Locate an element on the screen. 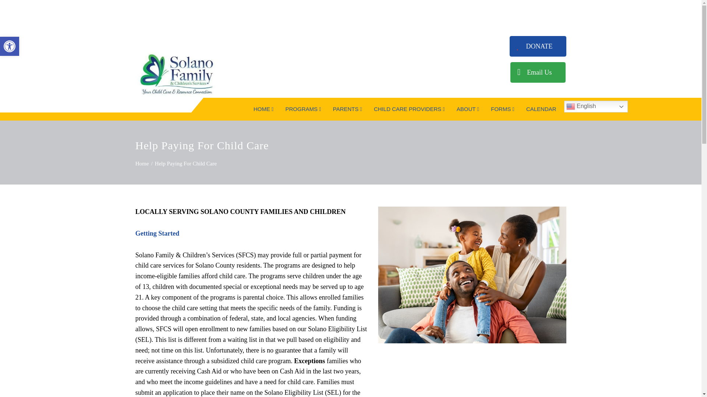 This screenshot has width=707, height=397. PROGRAMS is located at coordinates (303, 109).